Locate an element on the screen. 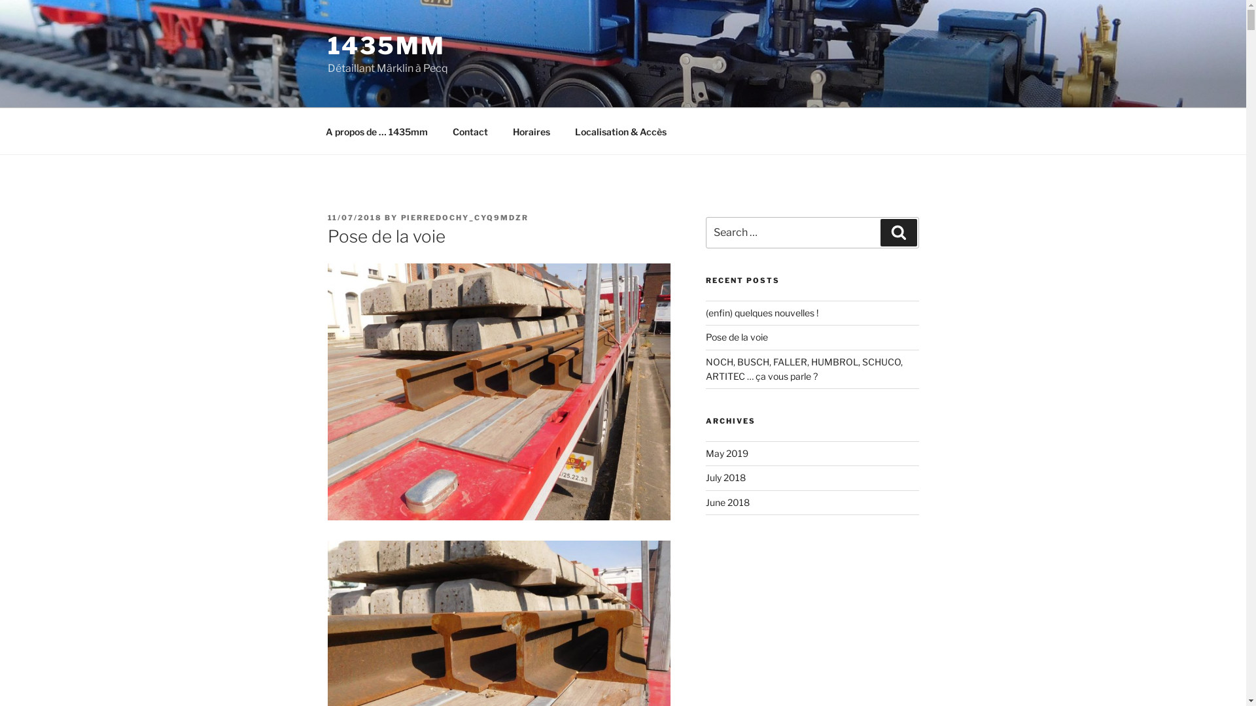 This screenshot has width=1256, height=706. May 2019 is located at coordinates (727, 454).